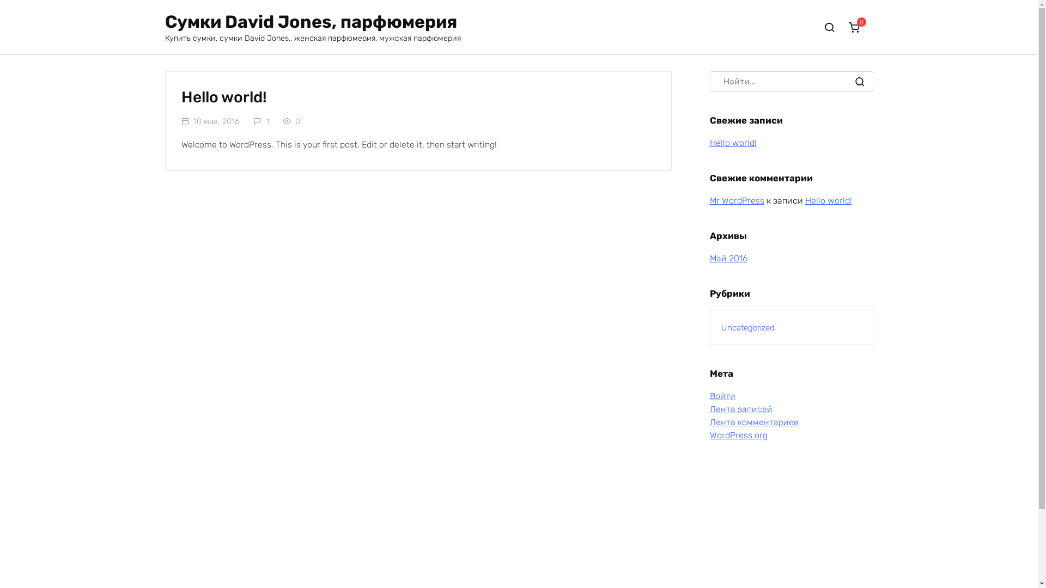 This screenshot has height=588, width=1046. Describe the element at coordinates (737, 200) in the screenshot. I see `Mr WordPress` at that location.